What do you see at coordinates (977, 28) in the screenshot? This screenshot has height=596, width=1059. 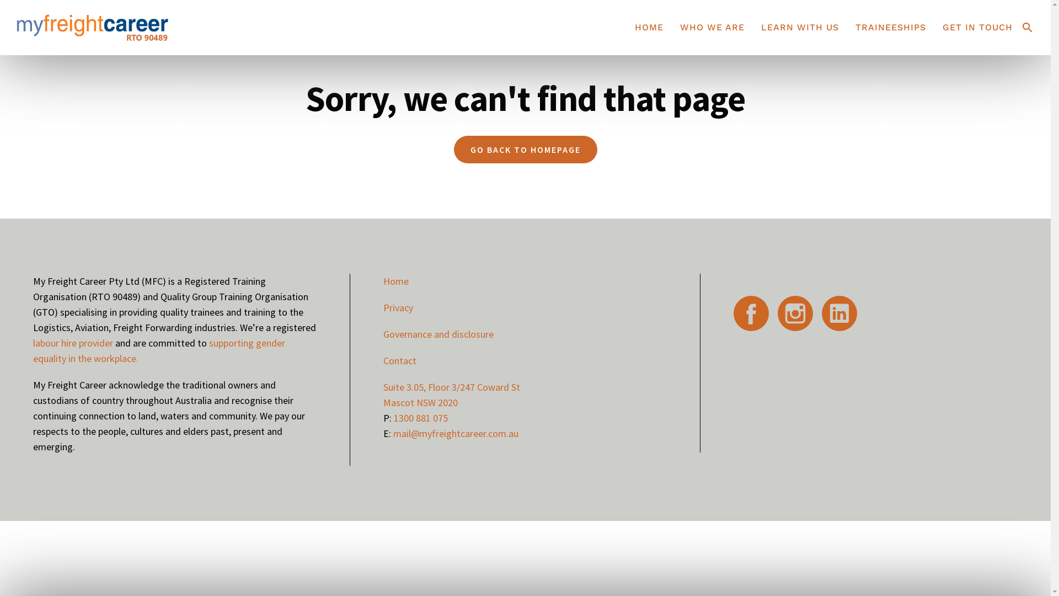 I see `GET IN TOUCH` at bounding box center [977, 28].